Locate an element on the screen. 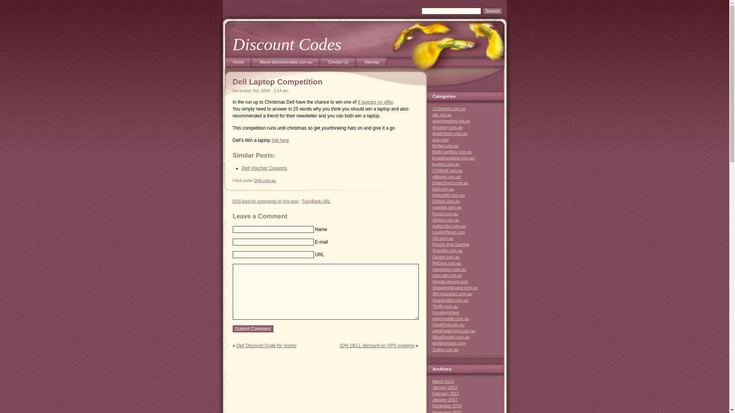  CDWoW.com.au is located at coordinates (448, 171).